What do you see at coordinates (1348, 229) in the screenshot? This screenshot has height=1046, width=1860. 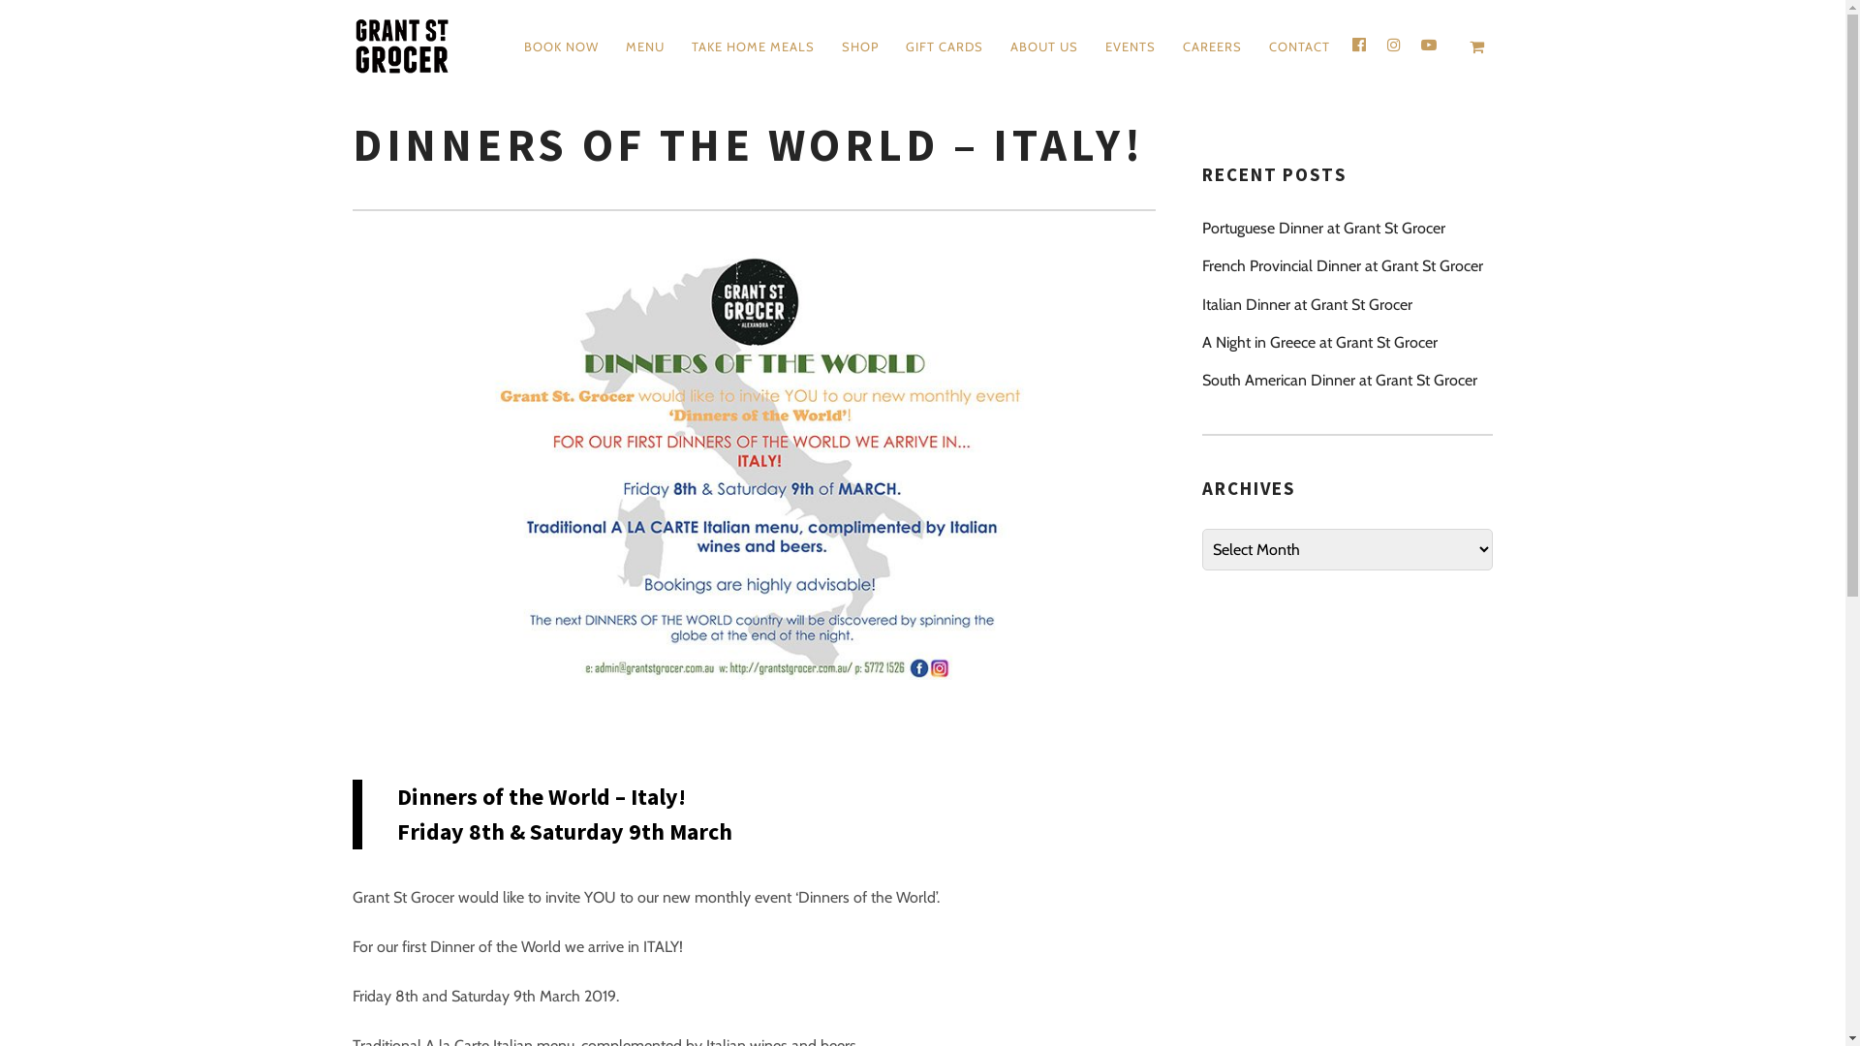 I see `Portuguese Dinner at Grant St Grocer` at bounding box center [1348, 229].